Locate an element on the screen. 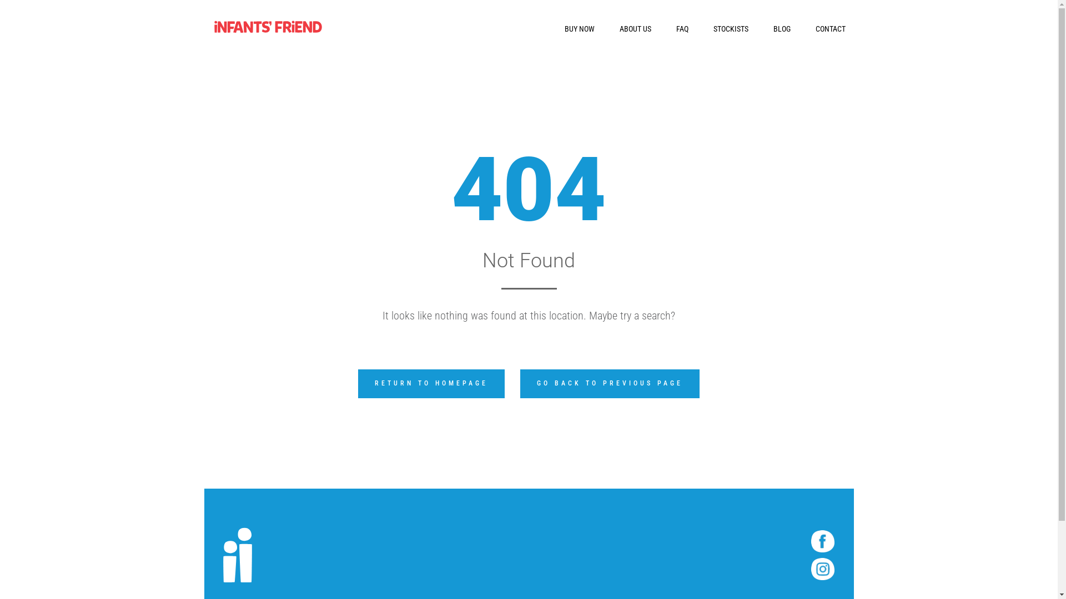 This screenshot has width=1066, height=599. RETURN TO HOMEPAGE is located at coordinates (431, 384).